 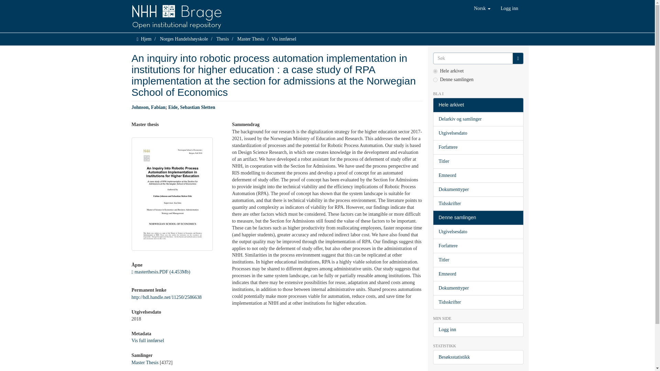 I want to click on Hele arkivet, so click(x=478, y=105).